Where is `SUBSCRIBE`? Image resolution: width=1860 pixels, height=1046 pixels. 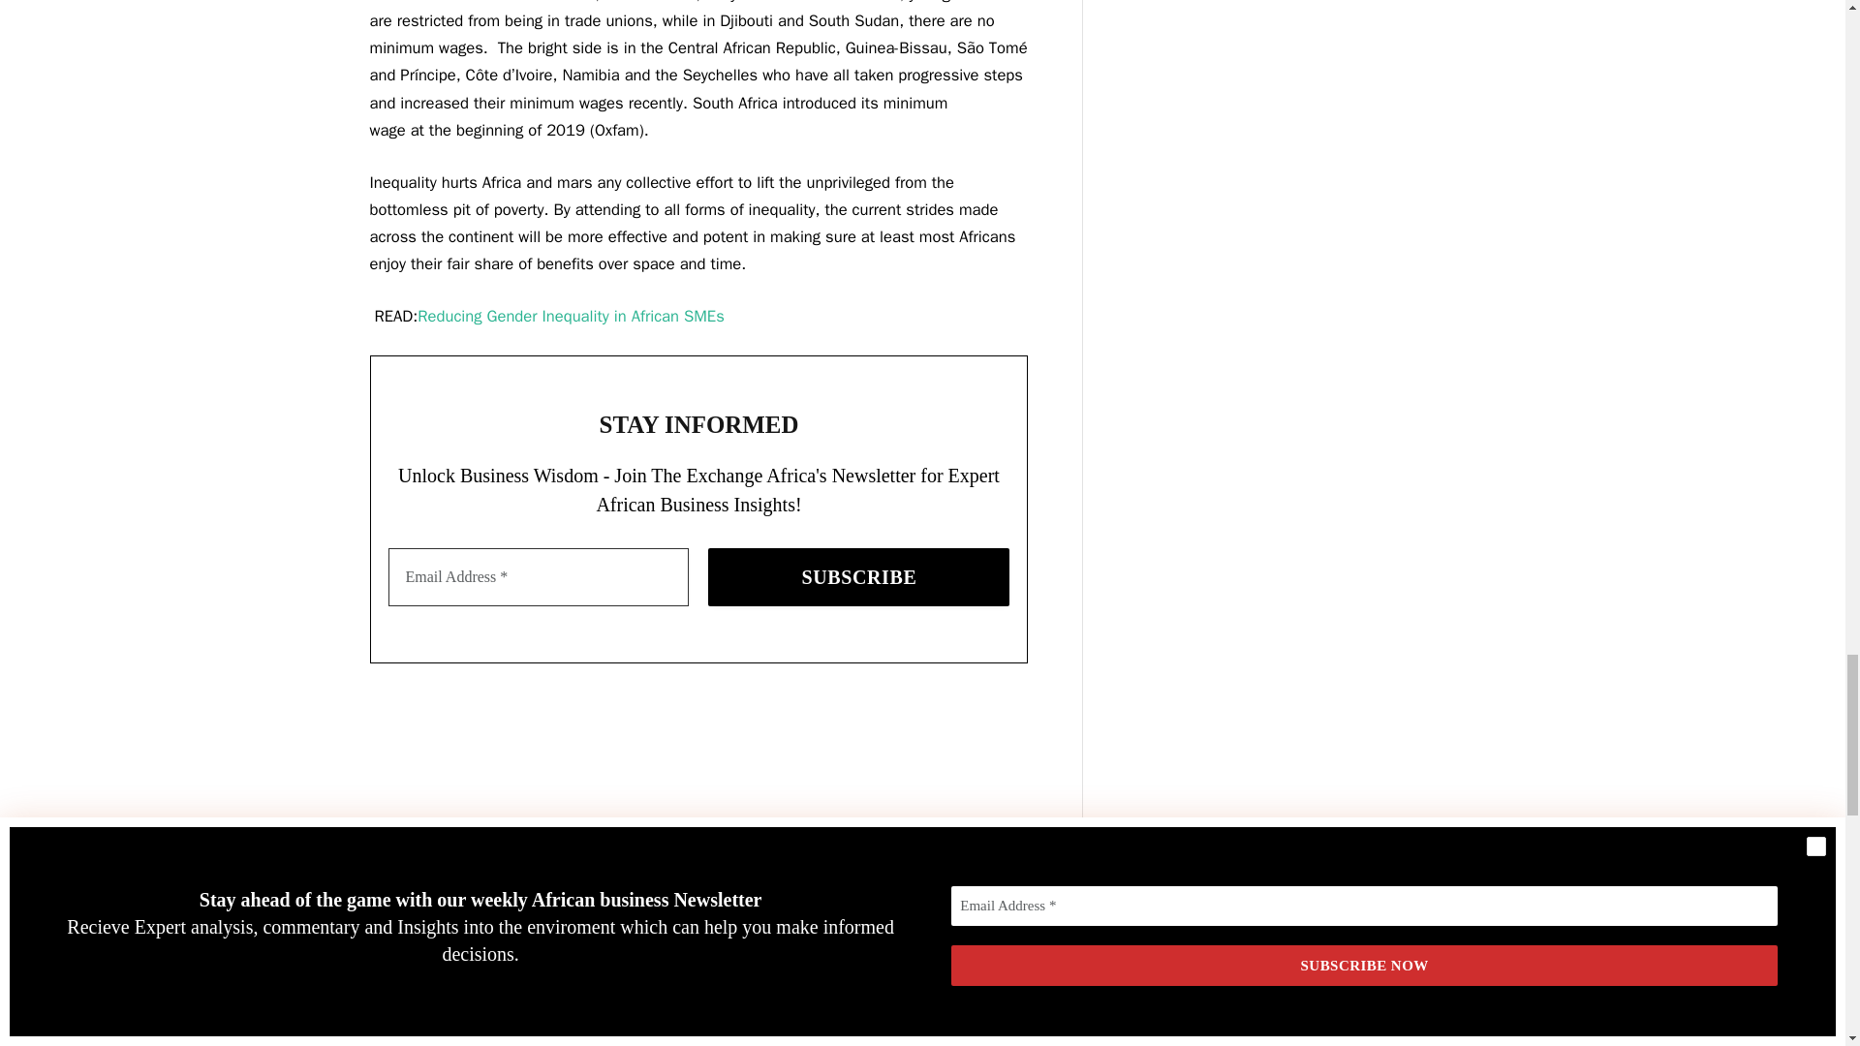 SUBSCRIBE is located at coordinates (858, 577).